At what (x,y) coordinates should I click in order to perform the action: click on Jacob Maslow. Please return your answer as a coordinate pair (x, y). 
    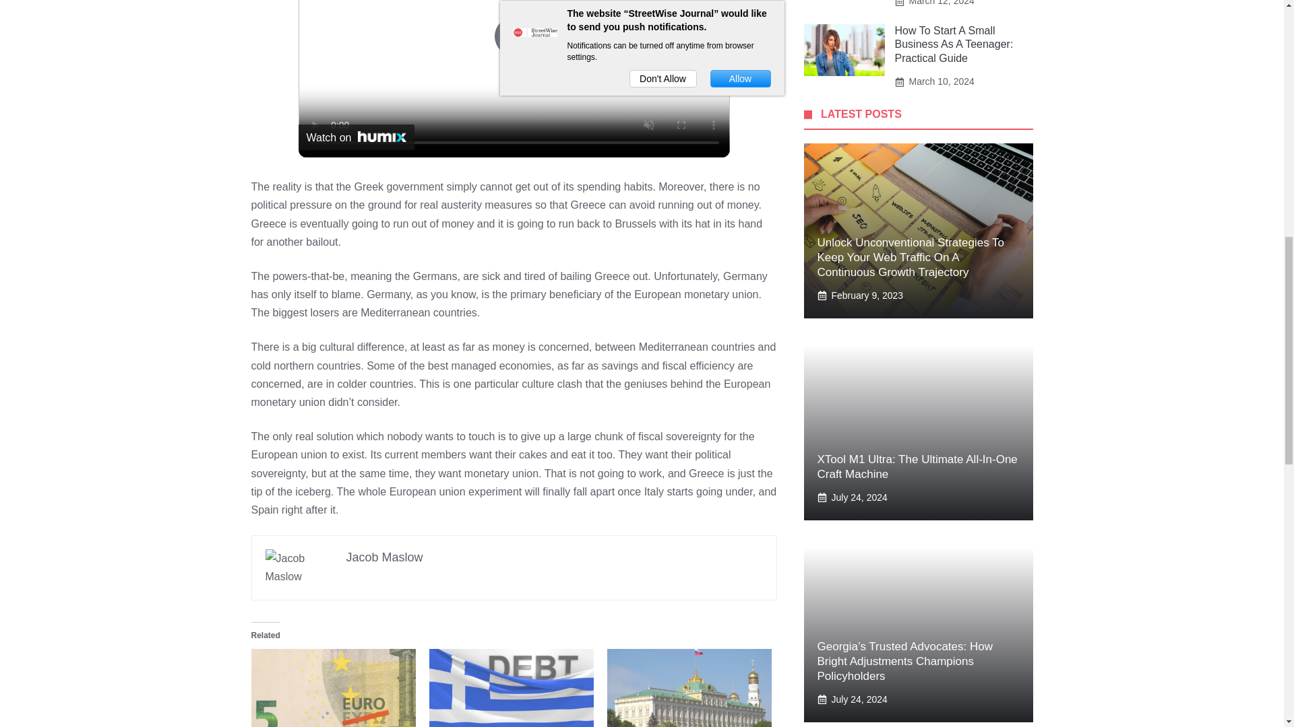
    Looking at the image, I should click on (384, 557).